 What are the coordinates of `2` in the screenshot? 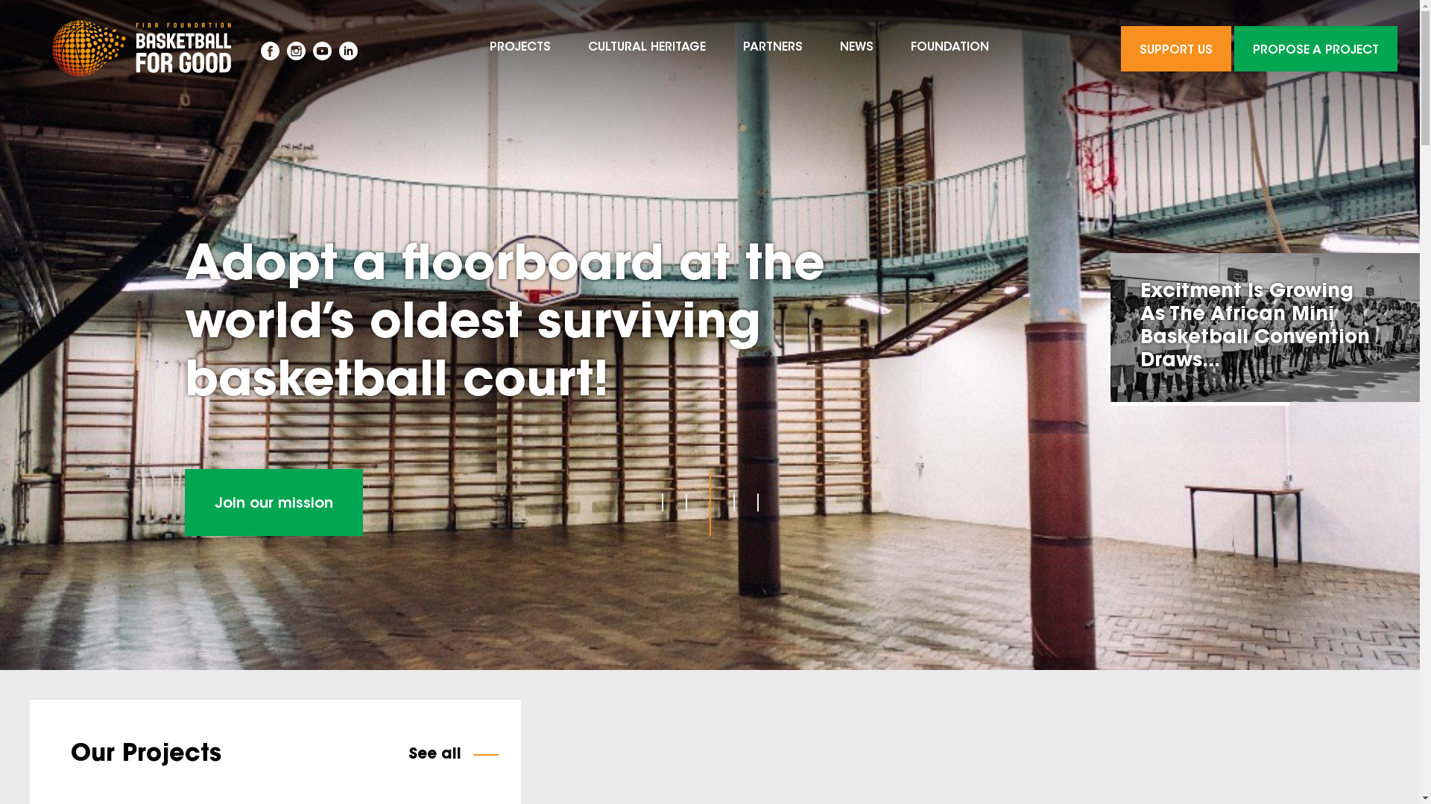 It's located at (686, 502).